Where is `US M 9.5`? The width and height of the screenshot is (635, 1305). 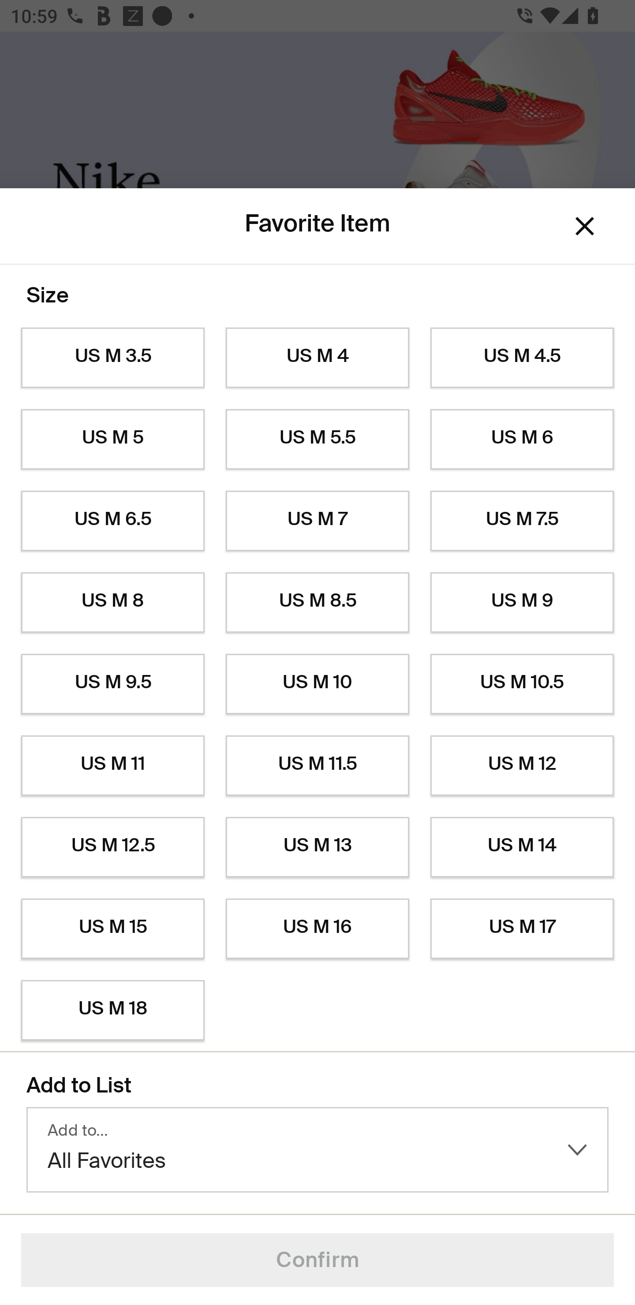
US M 9.5 is located at coordinates (112, 684).